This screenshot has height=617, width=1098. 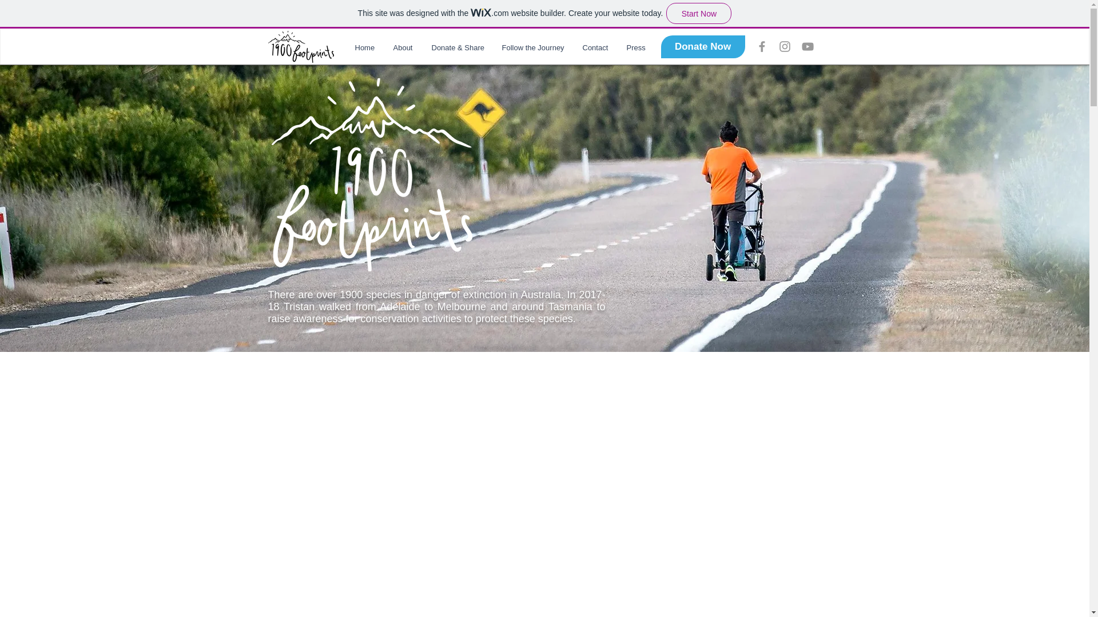 What do you see at coordinates (404, 47) in the screenshot?
I see `About` at bounding box center [404, 47].